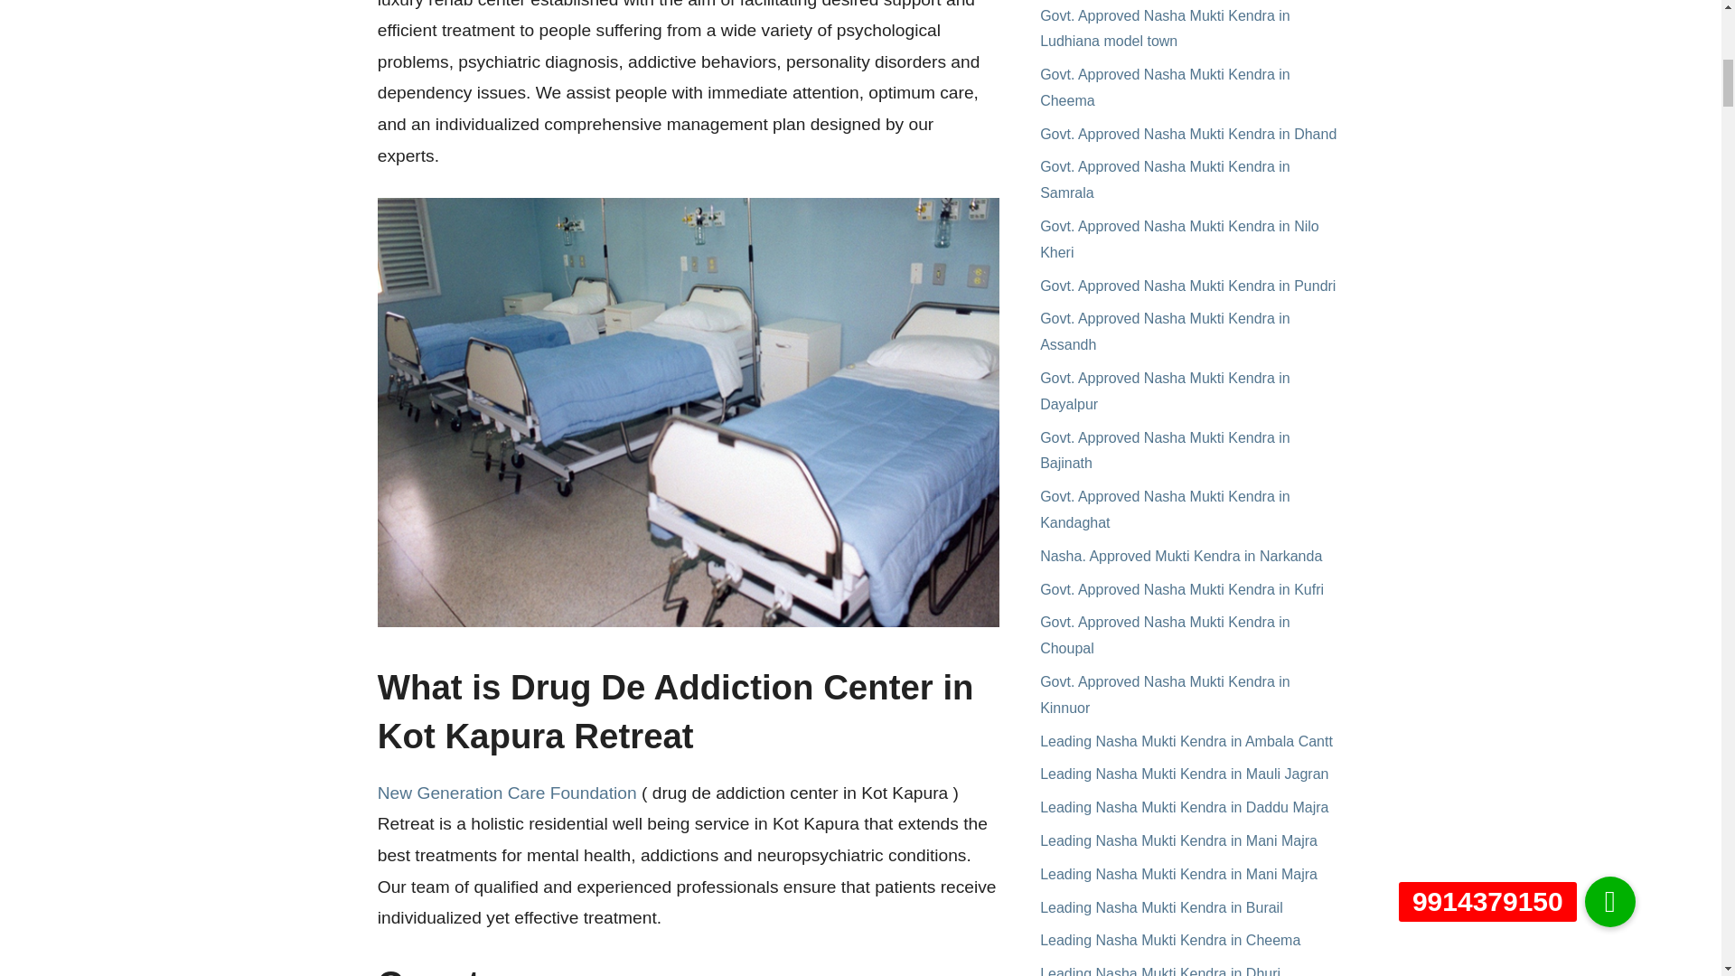 The image size is (1735, 976). What do you see at coordinates (1165, 331) in the screenshot?
I see `Govt. Approved Nasha Mukti Kendra in Assandh` at bounding box center [1165, 331].